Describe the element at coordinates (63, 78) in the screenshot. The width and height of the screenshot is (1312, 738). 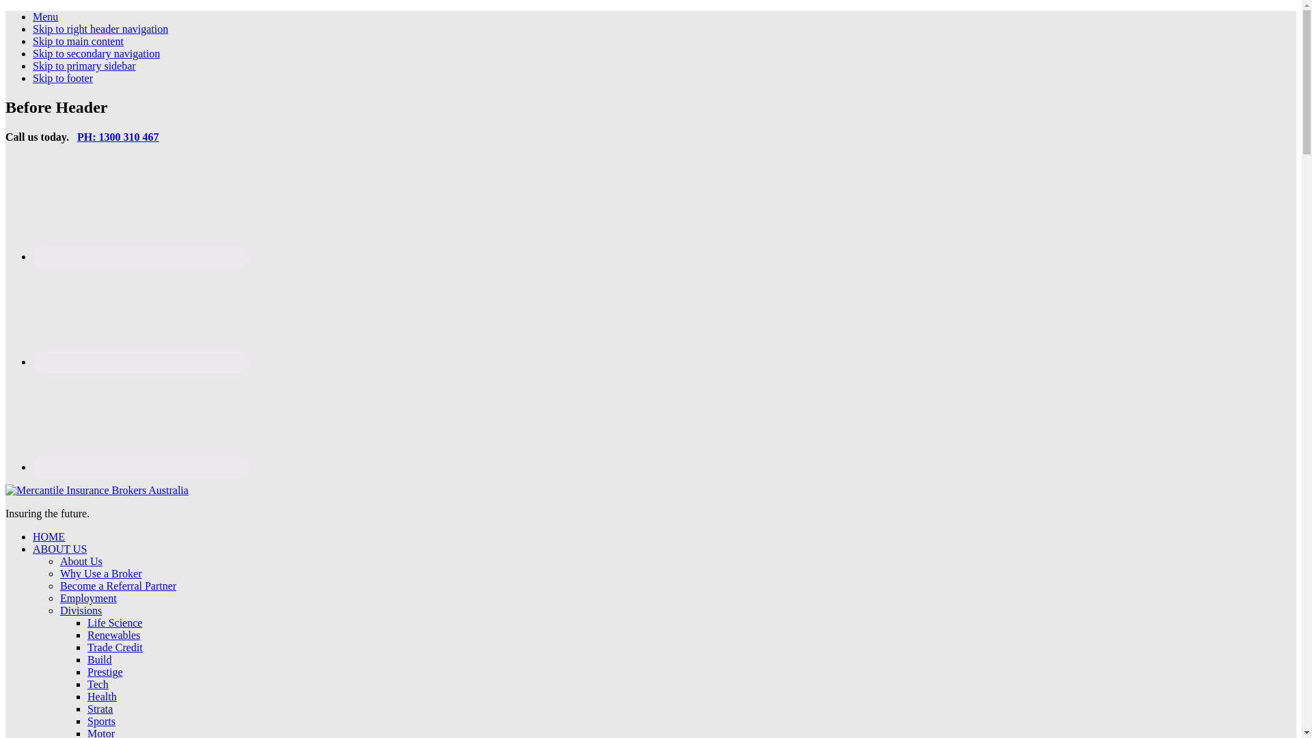
I see `Skip to footer` at that location.